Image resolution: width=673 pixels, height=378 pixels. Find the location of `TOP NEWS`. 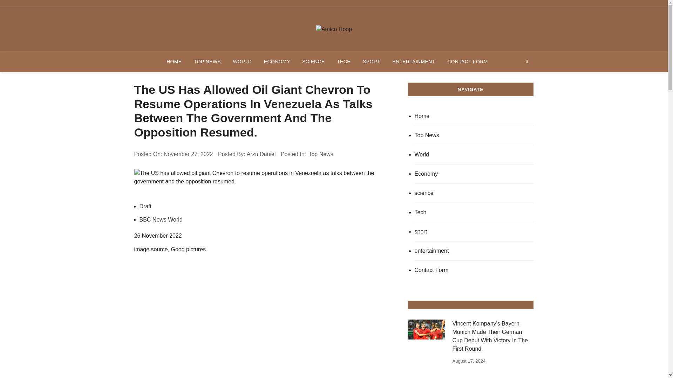

TOP NEWS is located at coordinates (207, 62).